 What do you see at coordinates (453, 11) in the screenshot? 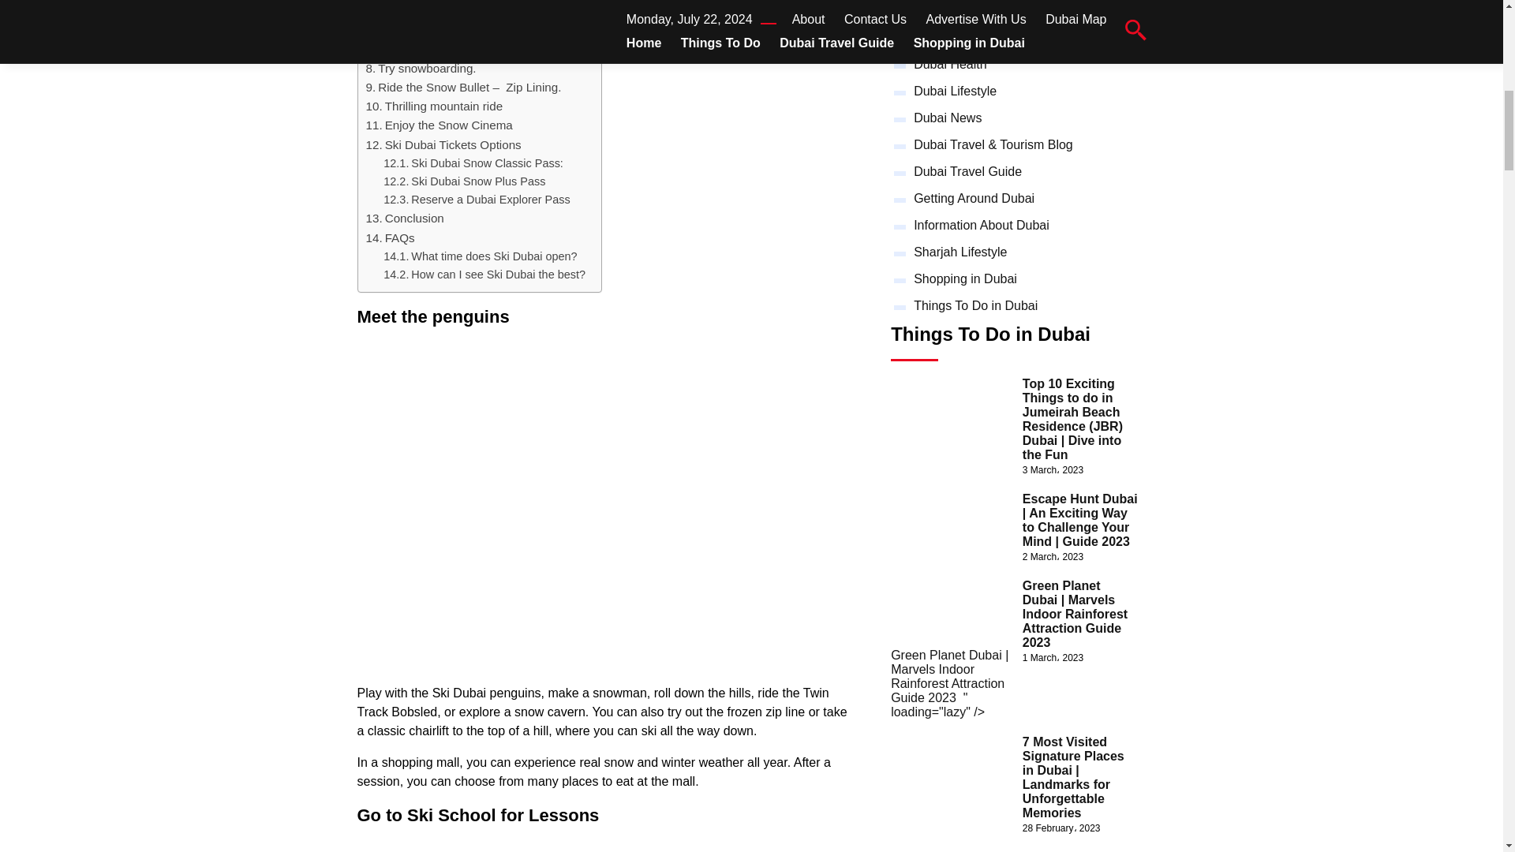
I see `Have fun on Snow Tubes Ride` at bounding box center [453, 11].